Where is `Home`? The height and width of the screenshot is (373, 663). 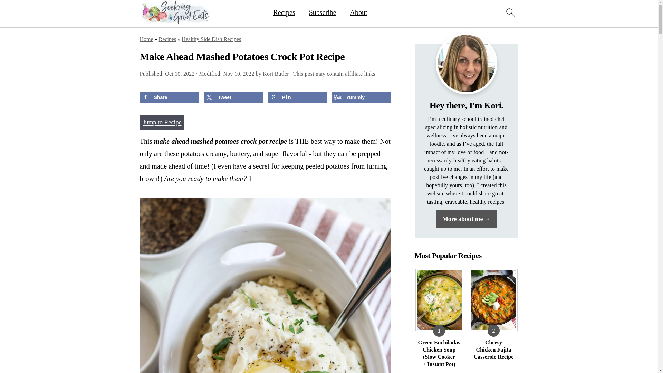 Home is located at coordinates (146, 39).